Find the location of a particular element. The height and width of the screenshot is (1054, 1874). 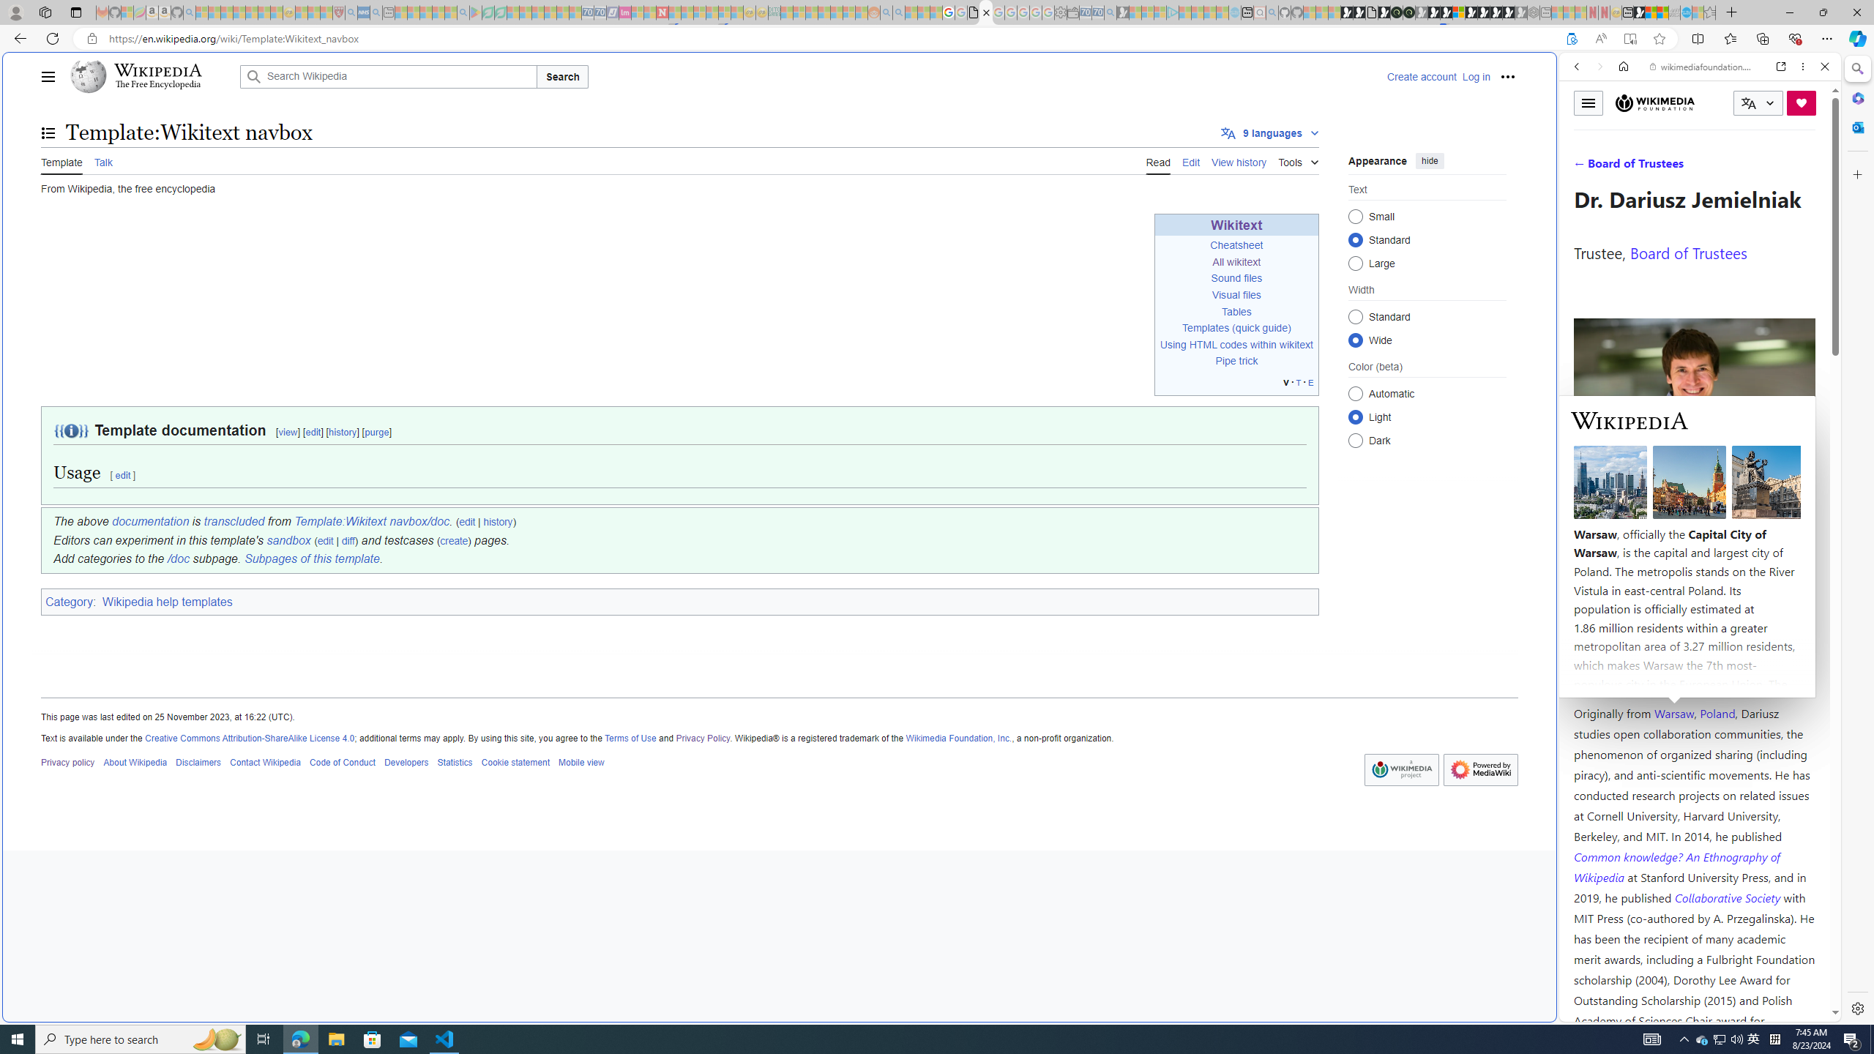

Kozminski University is located at coordinates (1694, 626).